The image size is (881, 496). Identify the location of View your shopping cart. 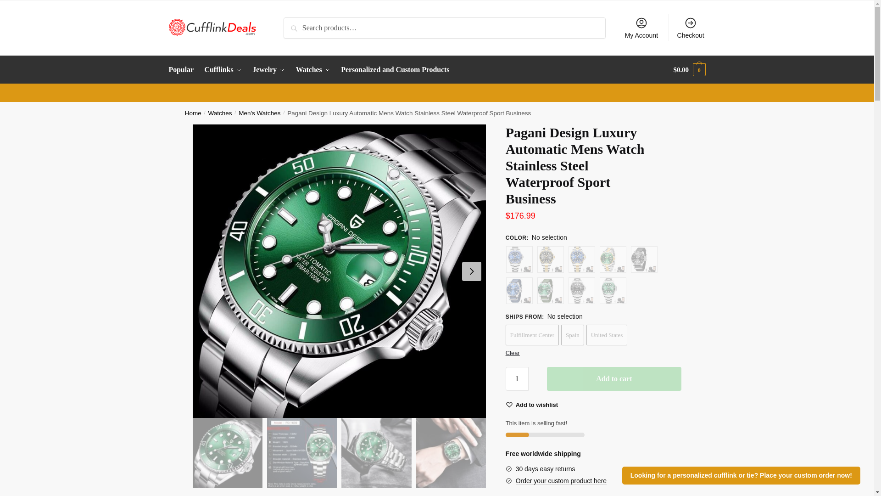
(689, 70).